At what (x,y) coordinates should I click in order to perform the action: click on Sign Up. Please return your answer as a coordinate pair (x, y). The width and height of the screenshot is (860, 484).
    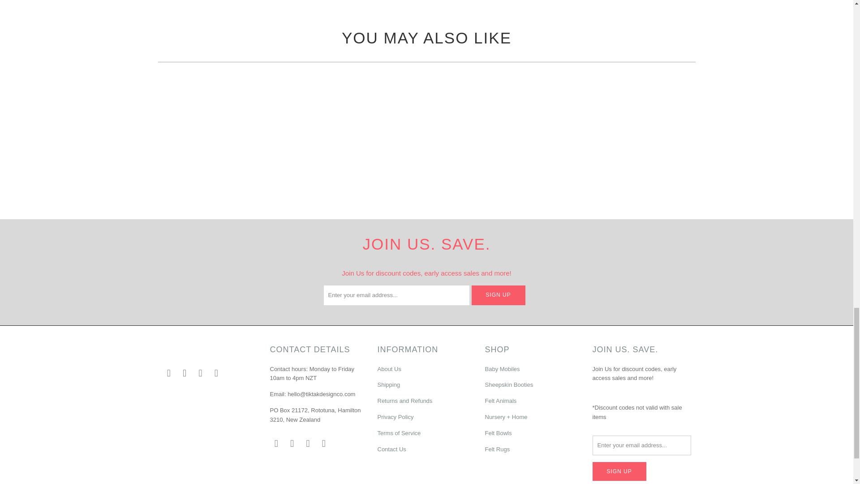
    Looking at the image, I should click on (498, 295).